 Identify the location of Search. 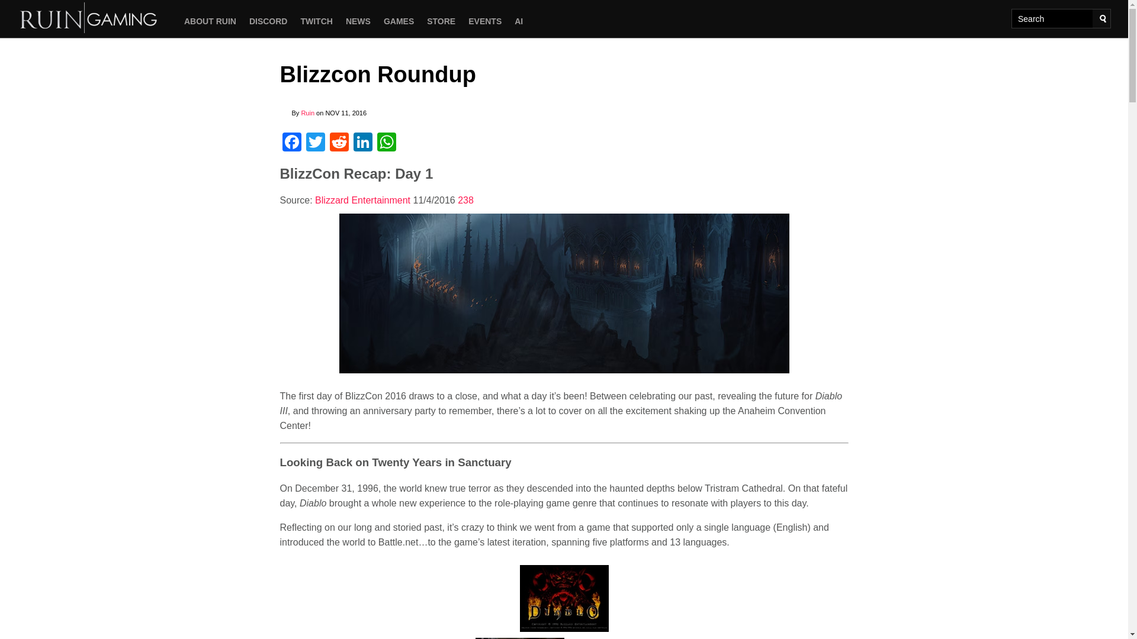
(1103, 19).